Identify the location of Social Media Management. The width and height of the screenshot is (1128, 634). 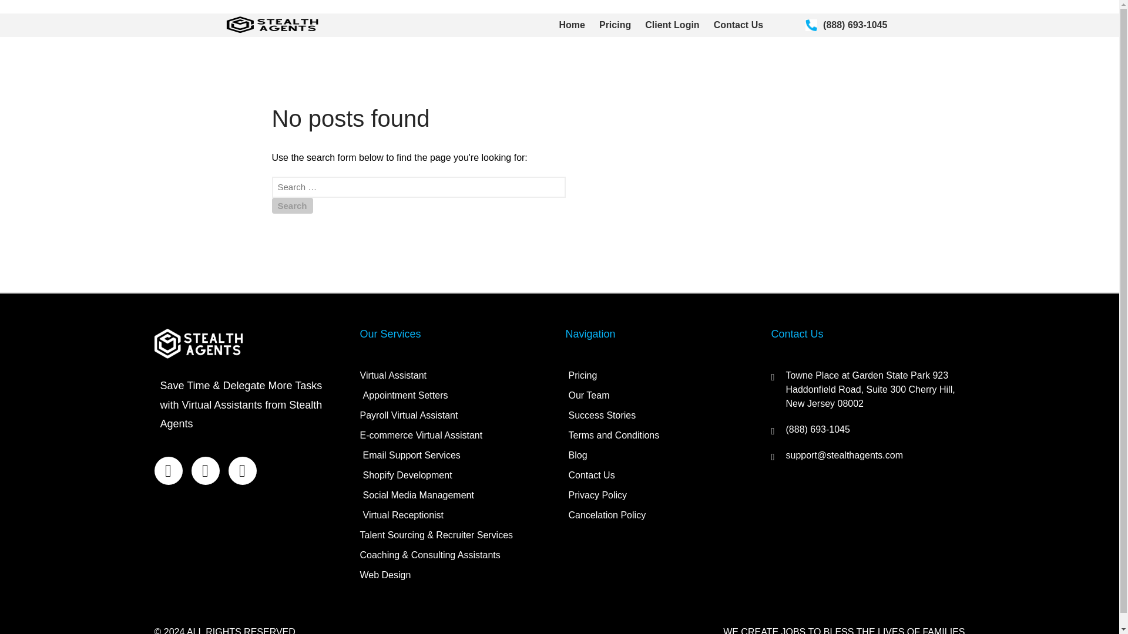
(456, 495).